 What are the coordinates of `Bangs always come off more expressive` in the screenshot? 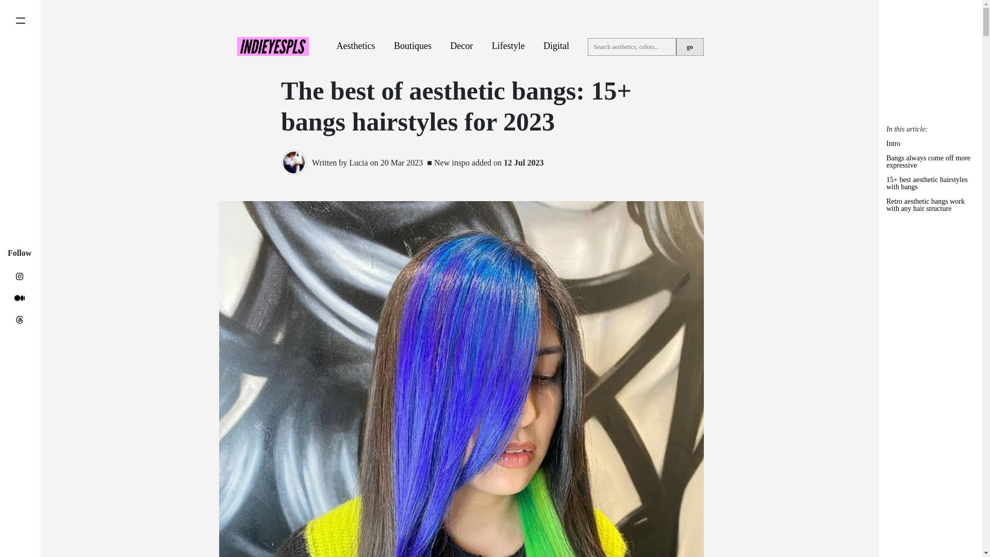 It's located at (930, 166).